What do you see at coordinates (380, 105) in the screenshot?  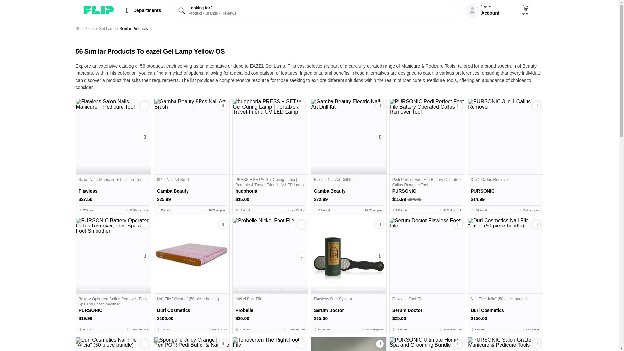 I see `Add to Cart` at bounding box center [380, 105].